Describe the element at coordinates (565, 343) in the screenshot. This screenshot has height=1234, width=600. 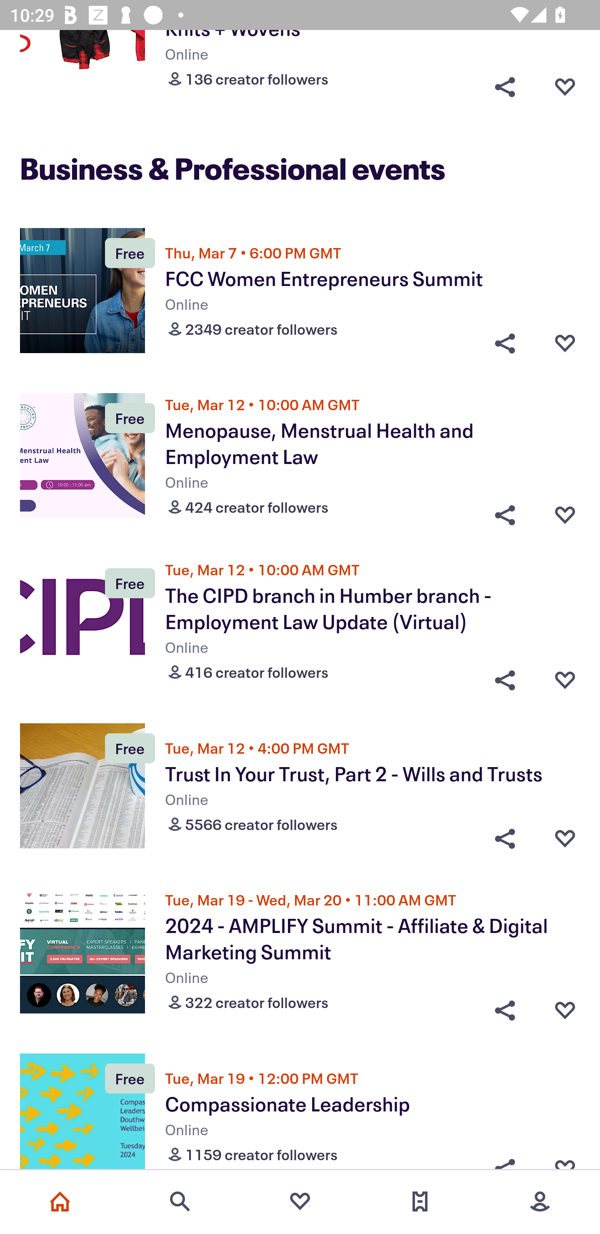
I see `Favorite button` at that location.